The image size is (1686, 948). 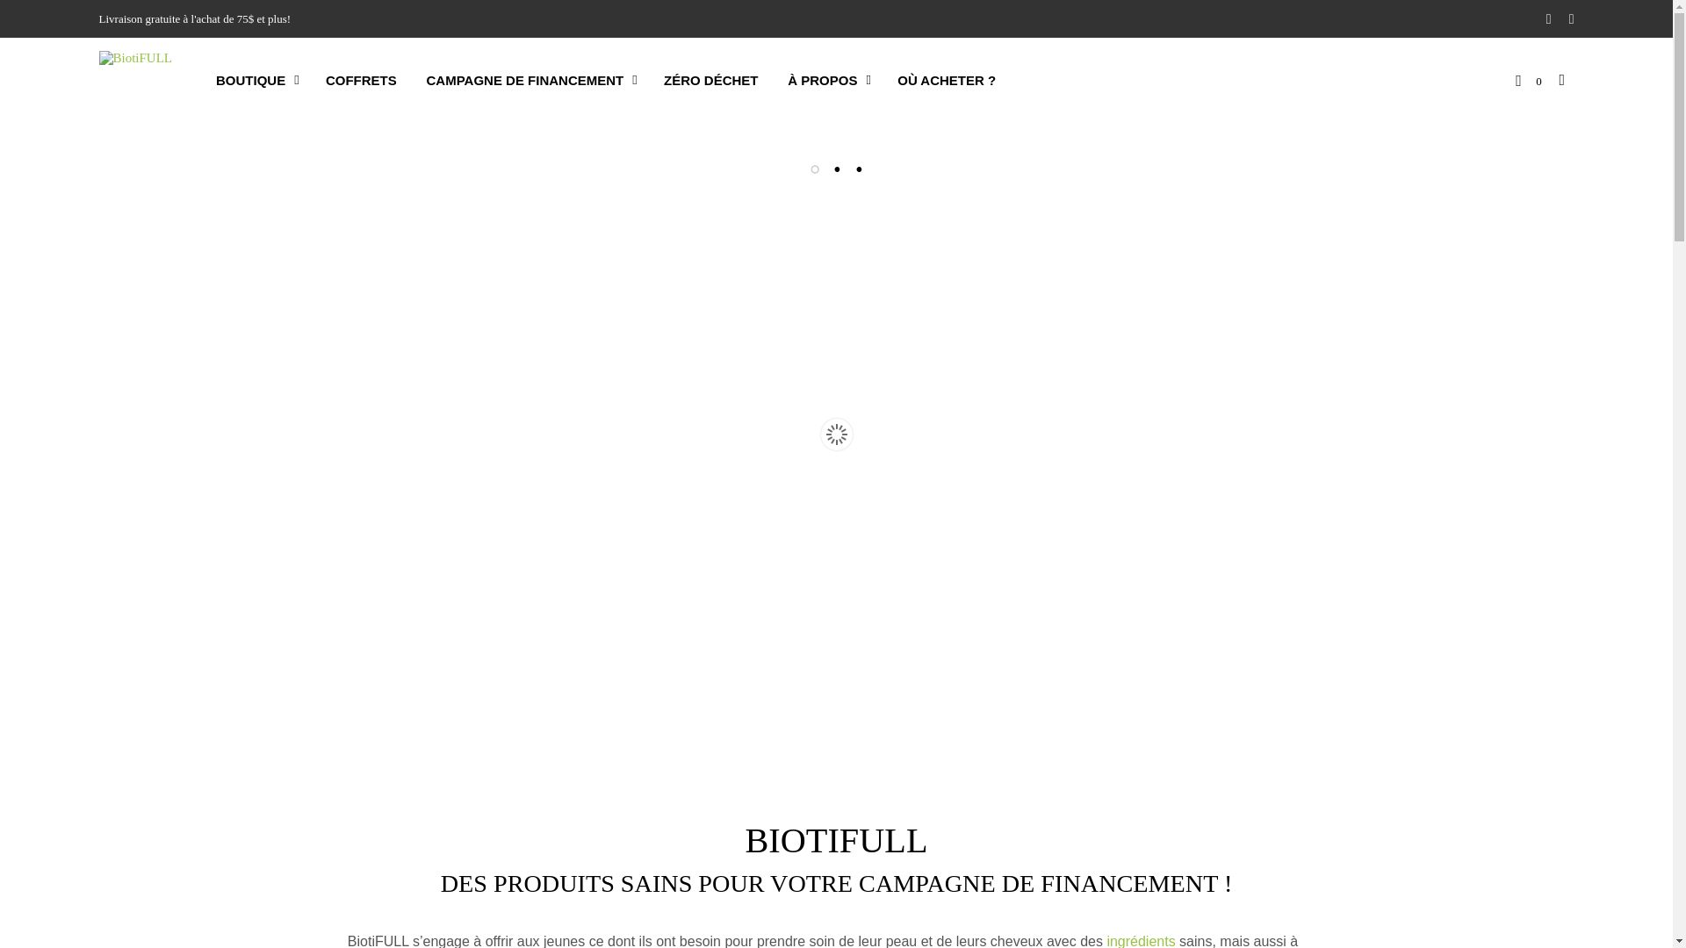 What do you see at coordinates (362, 81) in the screenshot?
I see `COFFRETS` at bounding box center [362, 81].